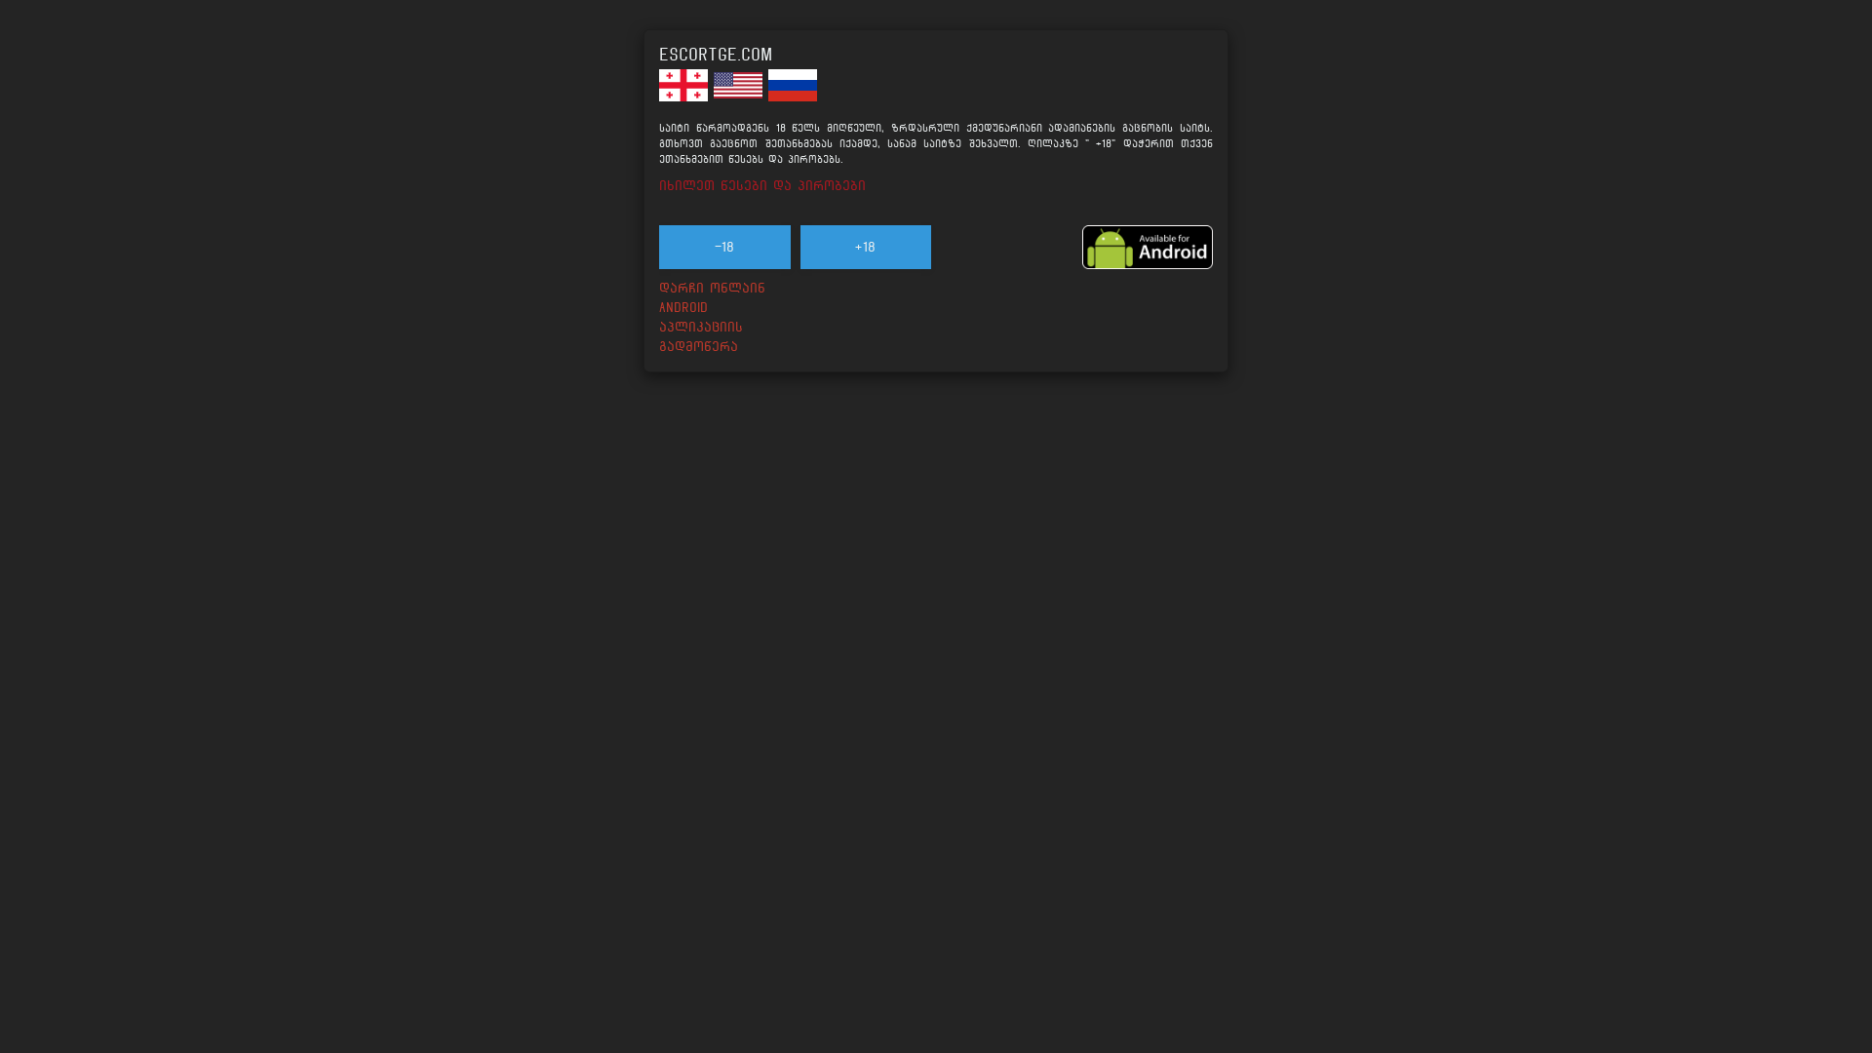 The width and height of the screenshot is (1872, 1053). I want to click on 505555927, so click(1045, 450).